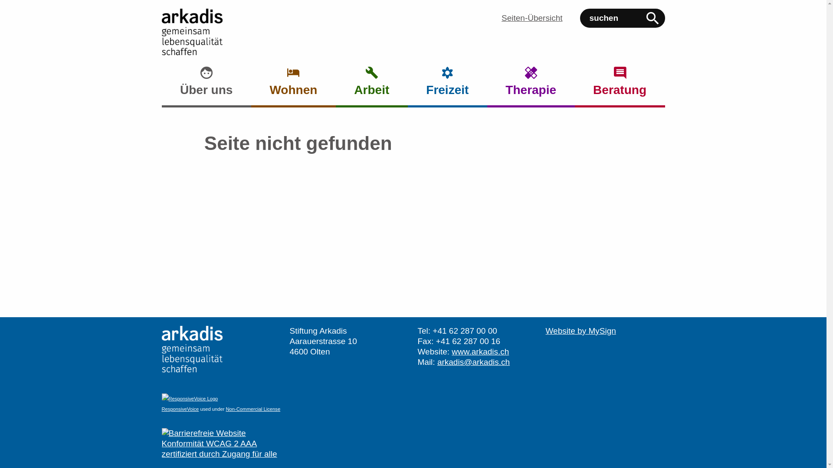 The height and width of the screenshot is (468, 833). Describe the element at coordinates (190, 399) in the screenshot. I see `ResponsiveVoice Text To Speech` at that location.